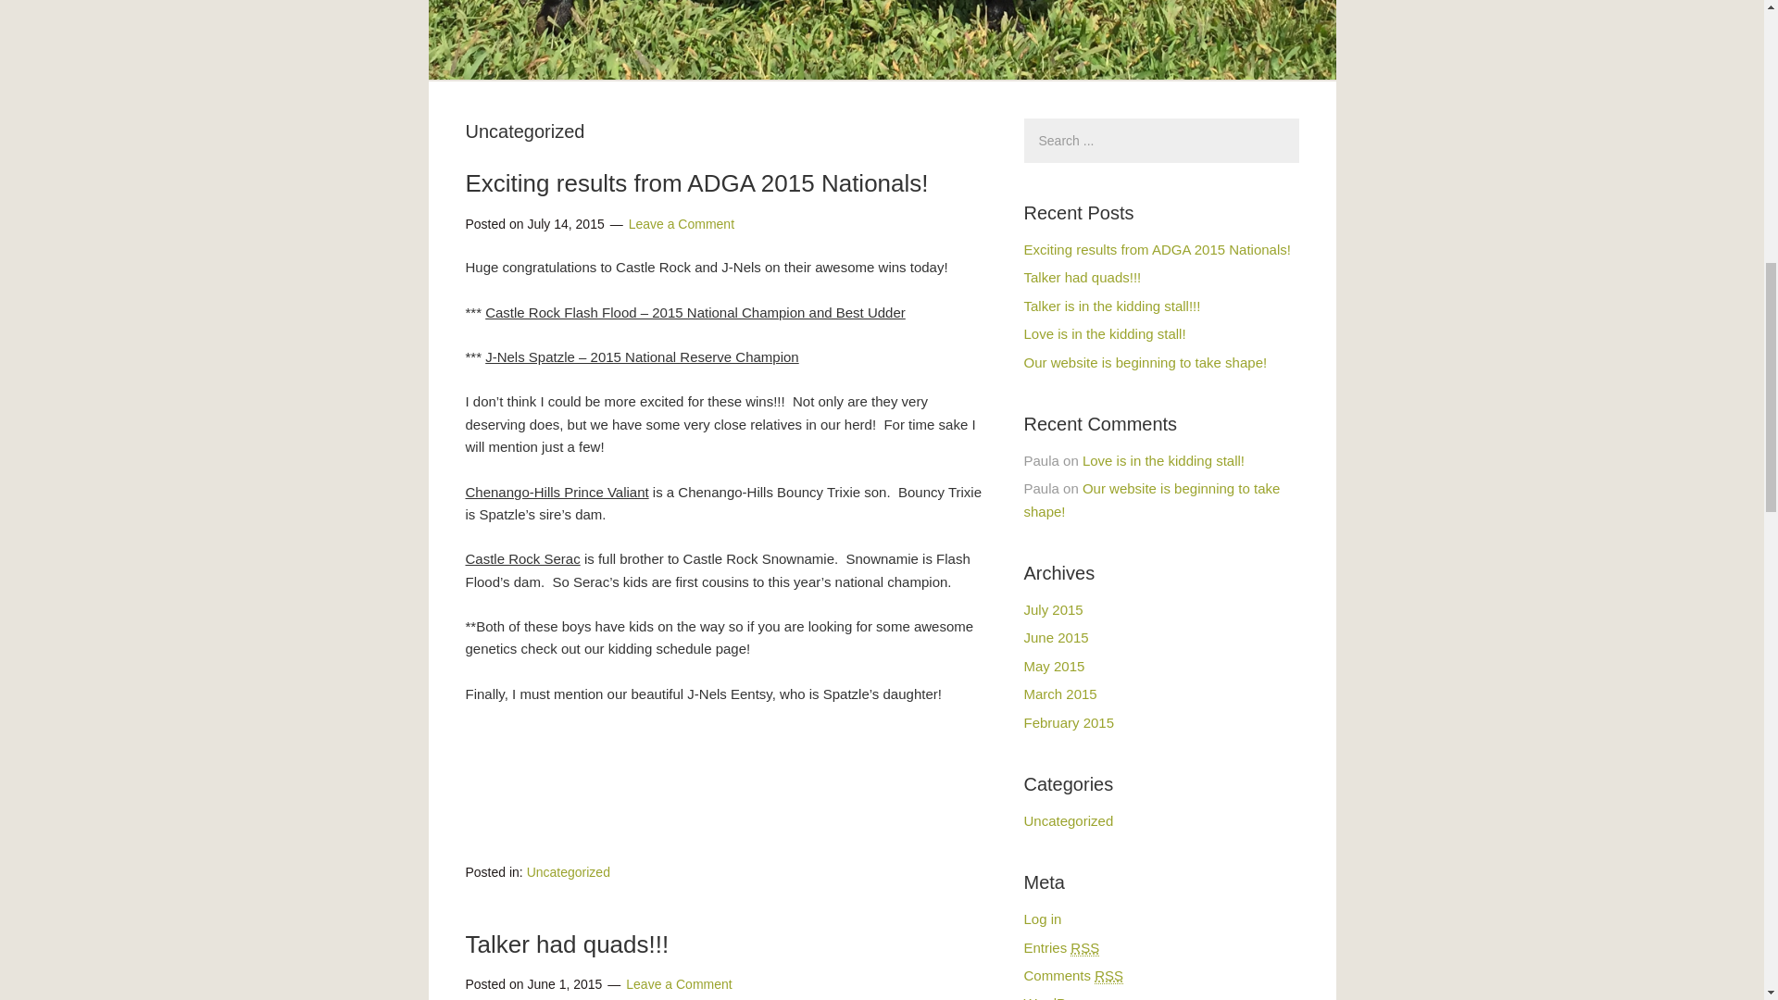 This screenshot has height=1000, width=1778. I want to click on Search for:, so click(1161, 141).